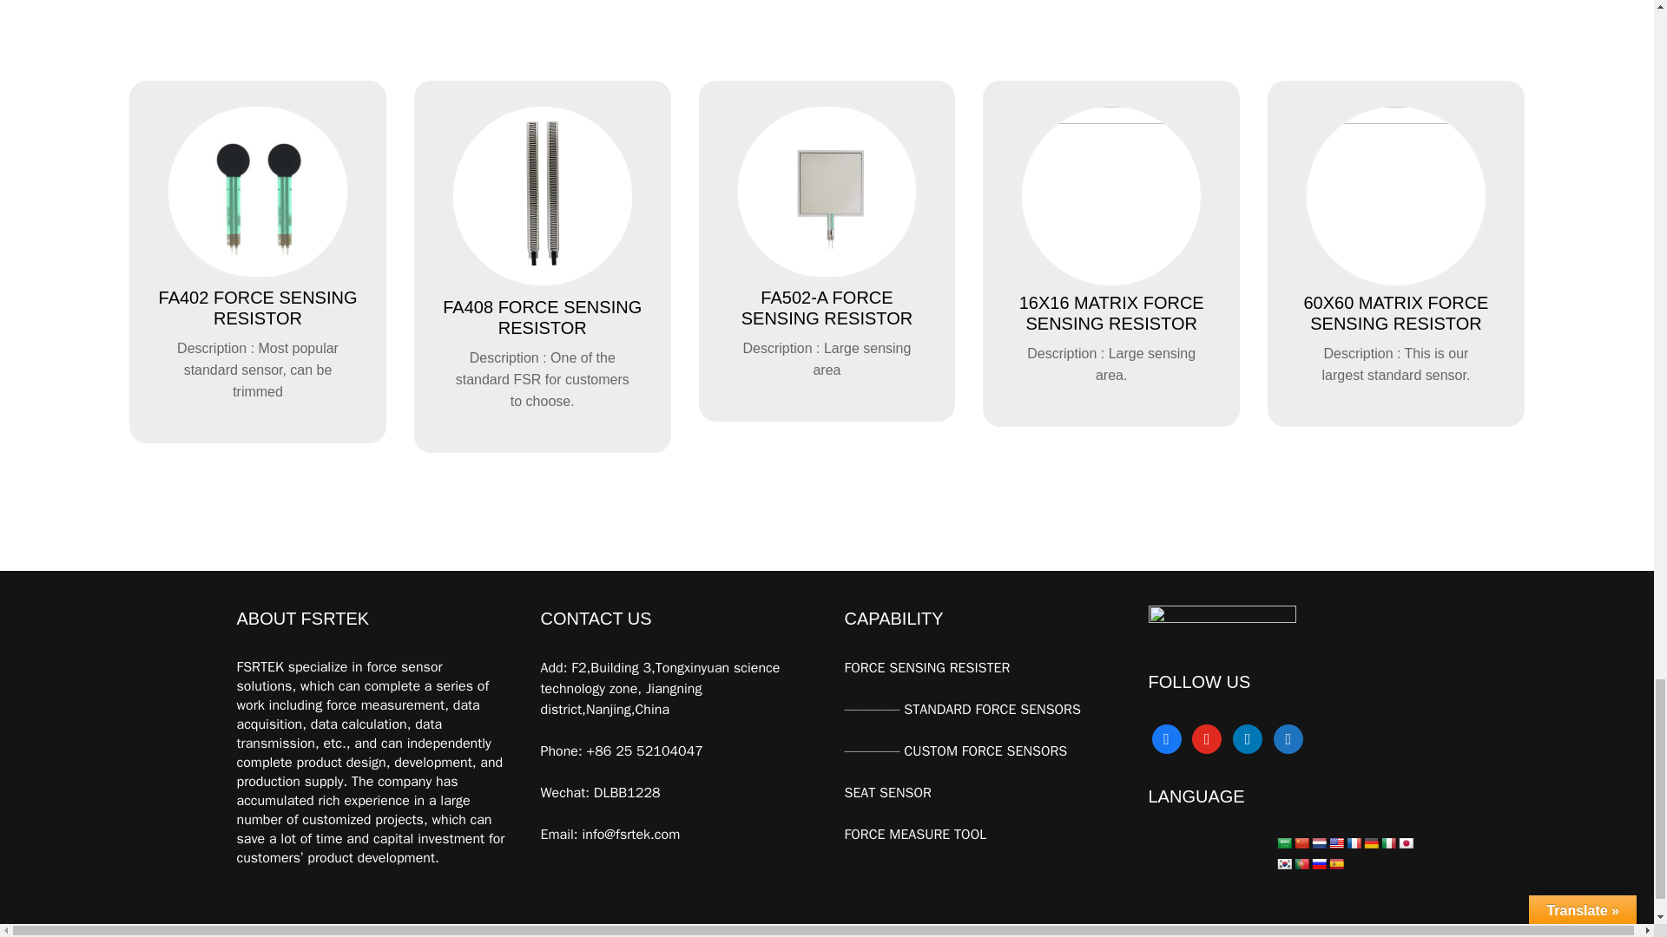 The height and width of the screenshot is (937, 1667). I want to click on Default Label, so click(1207, 737).